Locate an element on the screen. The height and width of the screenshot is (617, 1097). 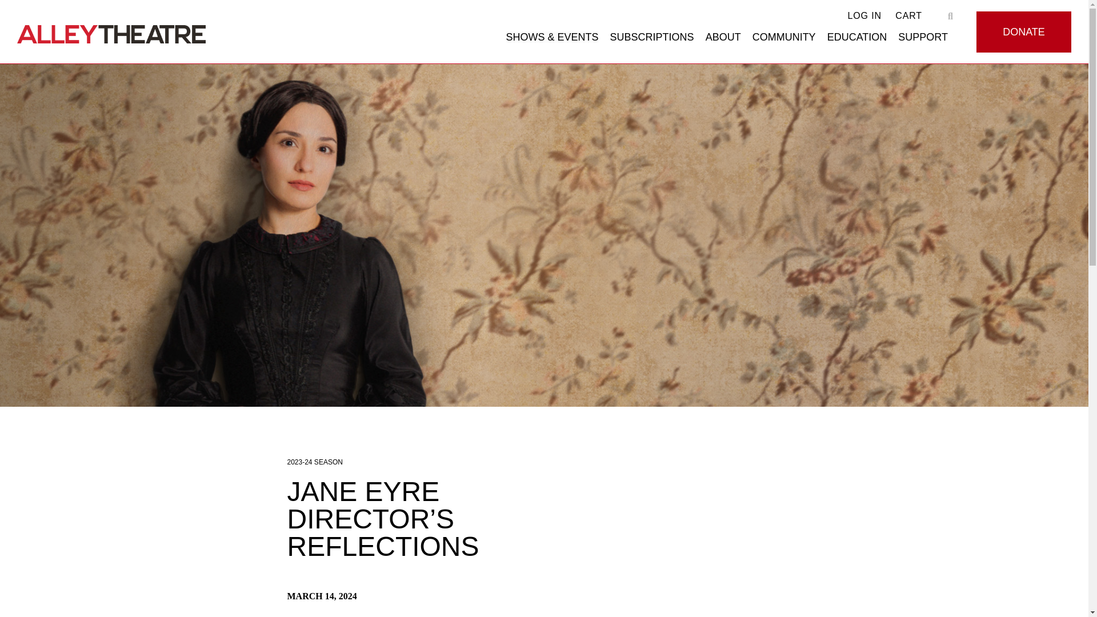
ABOUT is located at coordinates (723, 37).